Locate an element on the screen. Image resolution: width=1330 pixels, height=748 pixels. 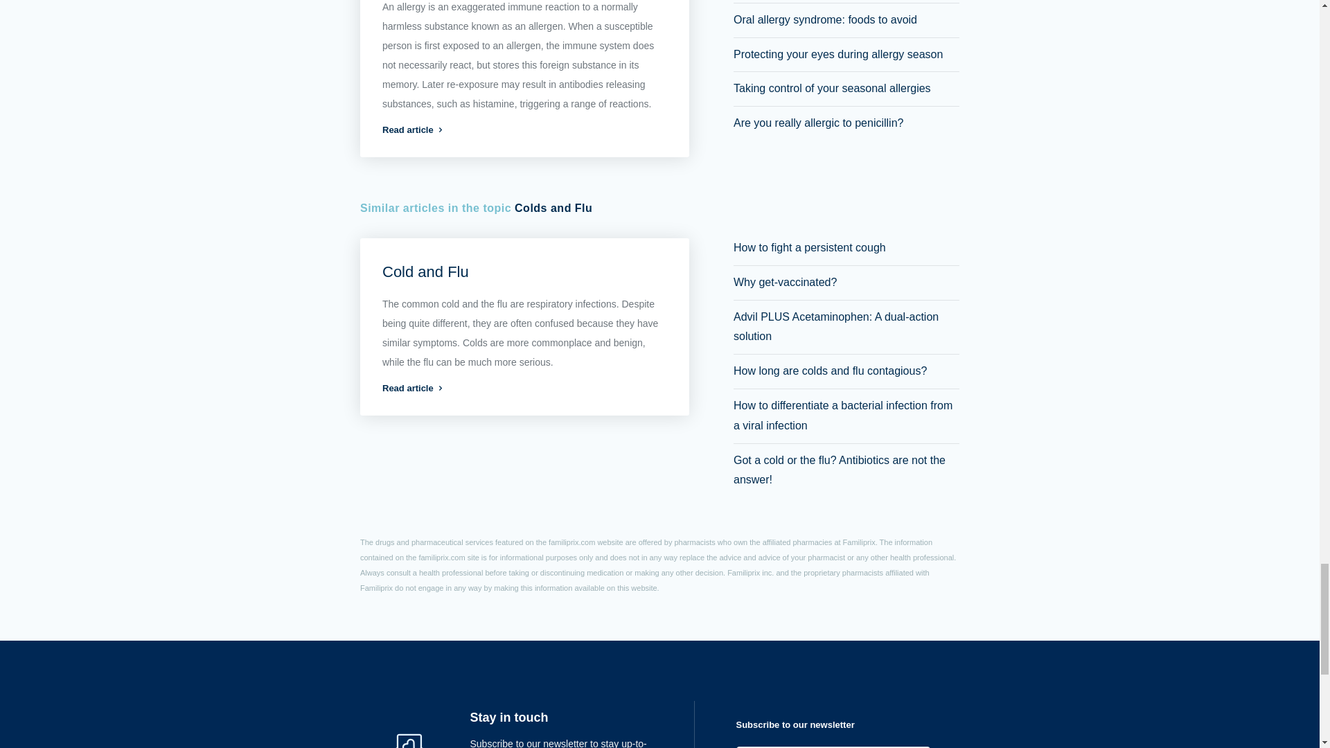
Oral allergy syndrome: foods to avoid is located at coordinates (826, 19).